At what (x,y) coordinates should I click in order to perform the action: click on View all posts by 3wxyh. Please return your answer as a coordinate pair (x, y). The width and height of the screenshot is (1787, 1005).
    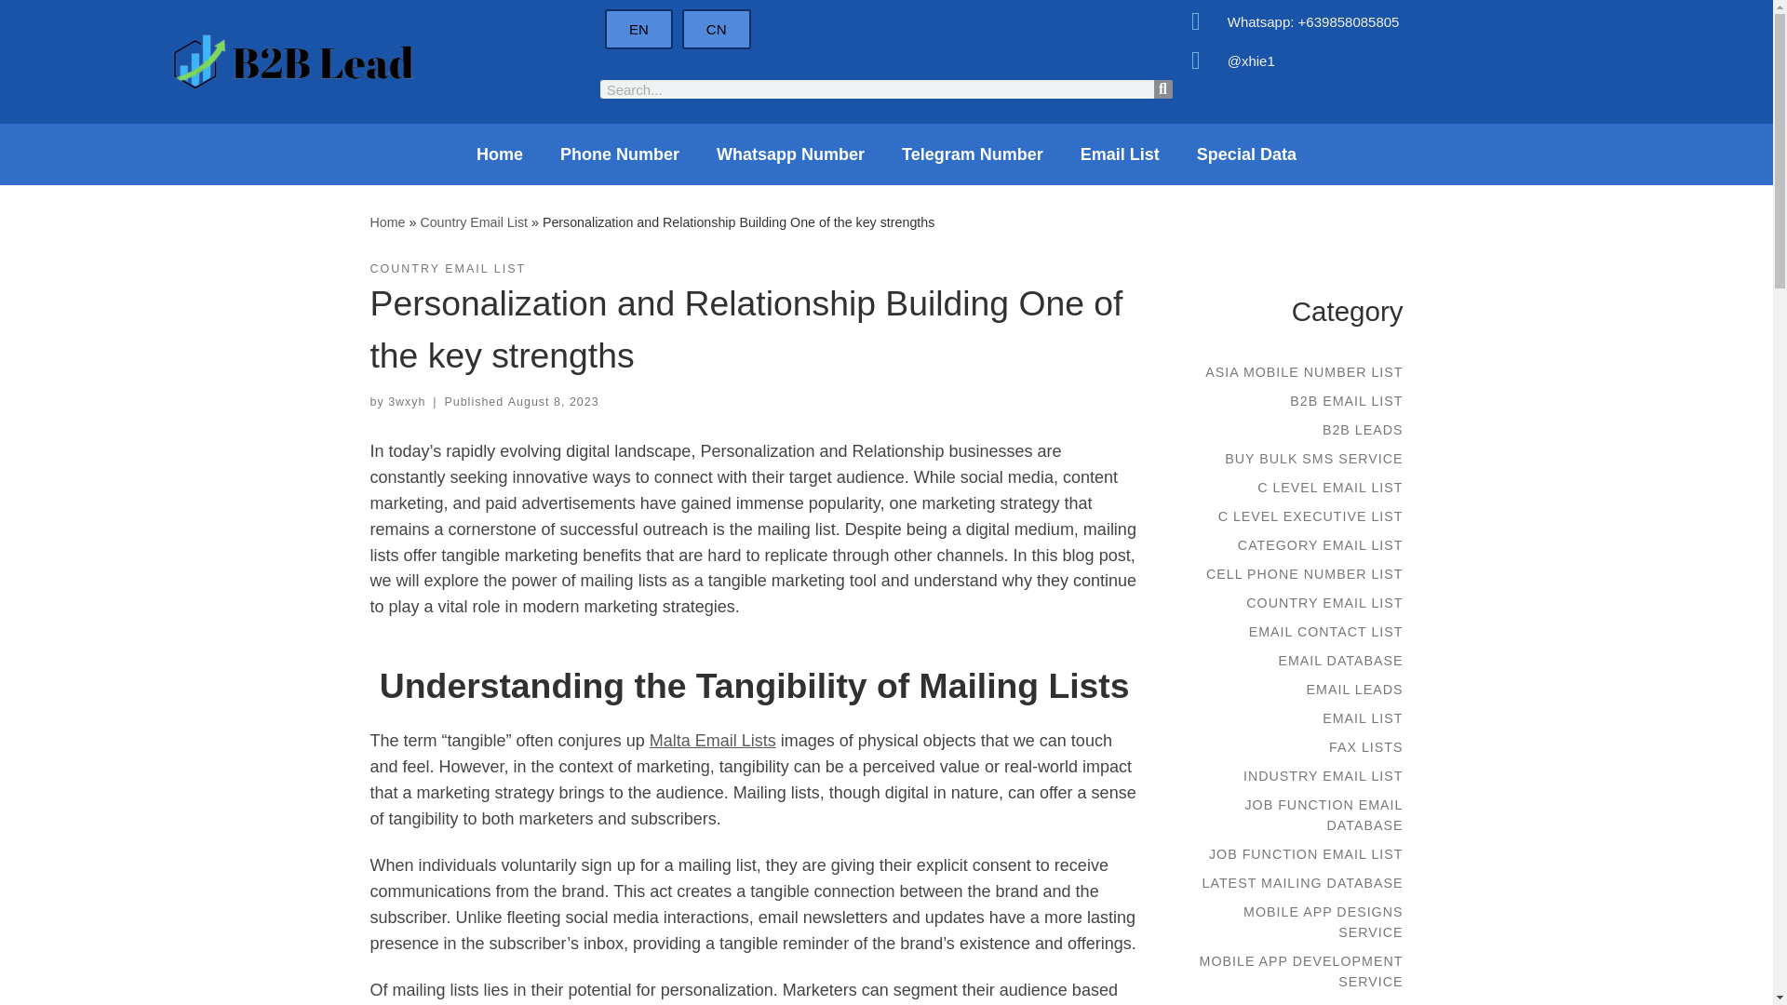
    Looking at the image, I should click on (406, 402).